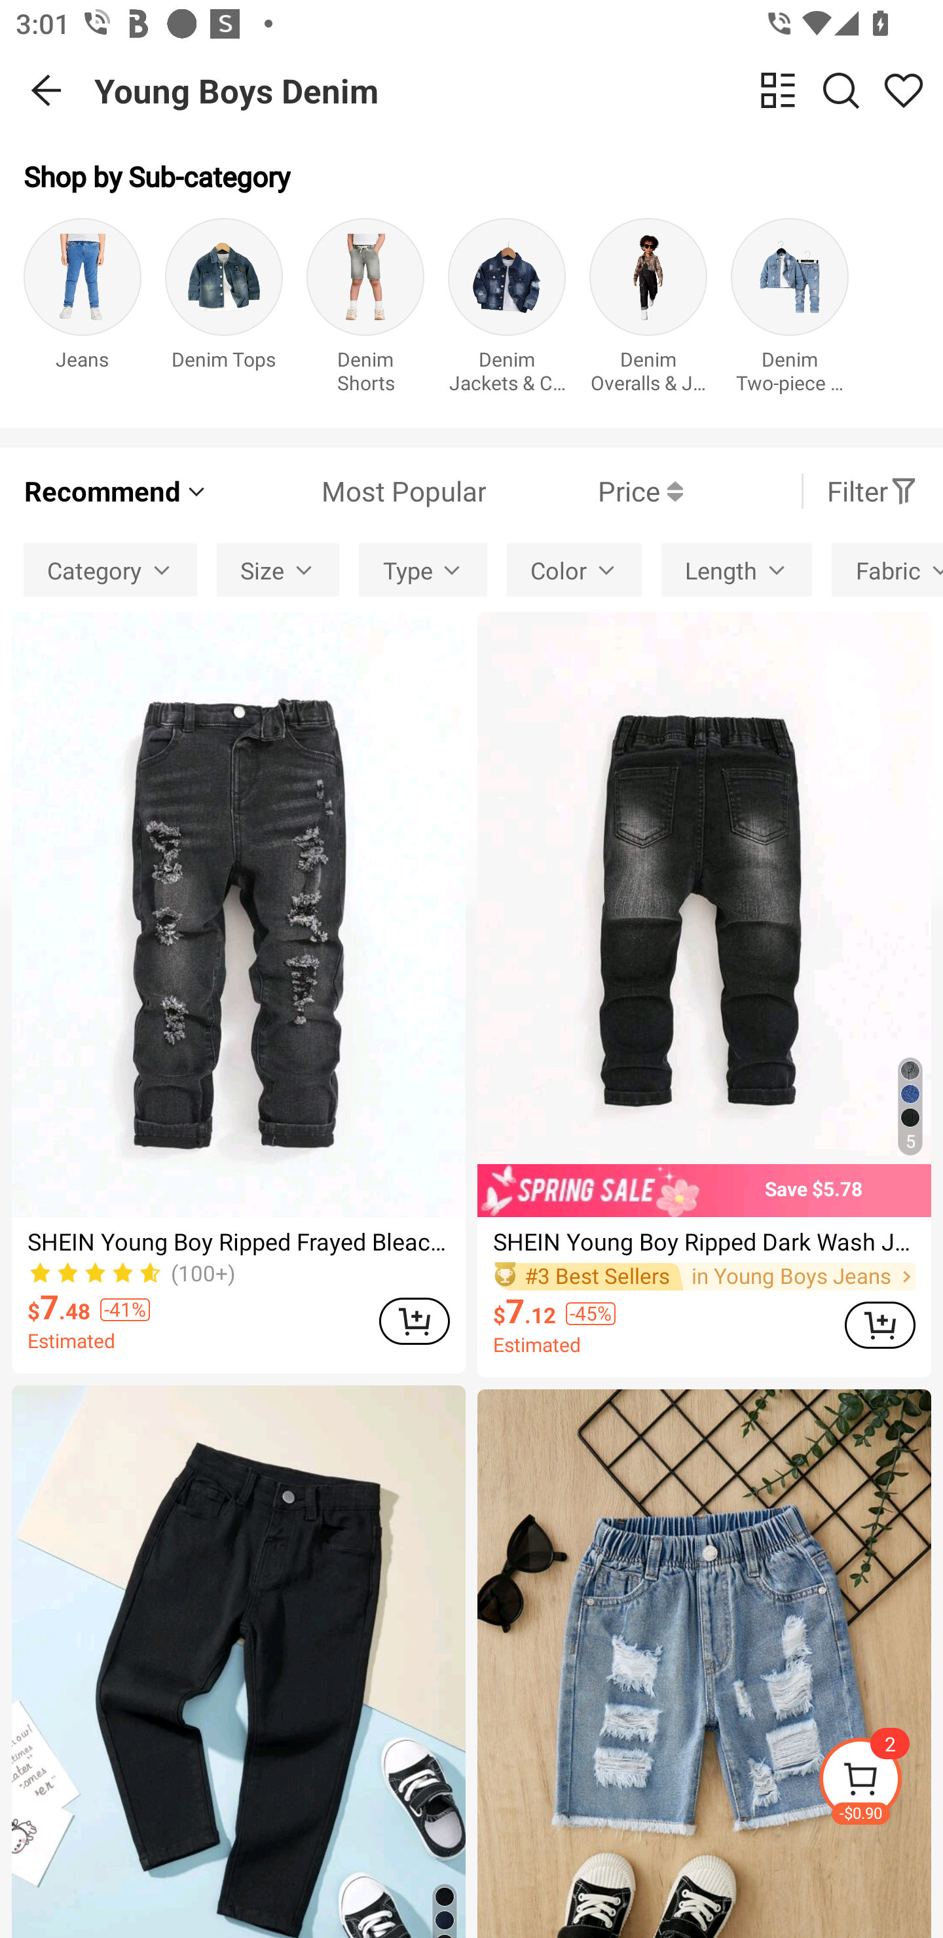  I want to click on Share, so click(904, 90).